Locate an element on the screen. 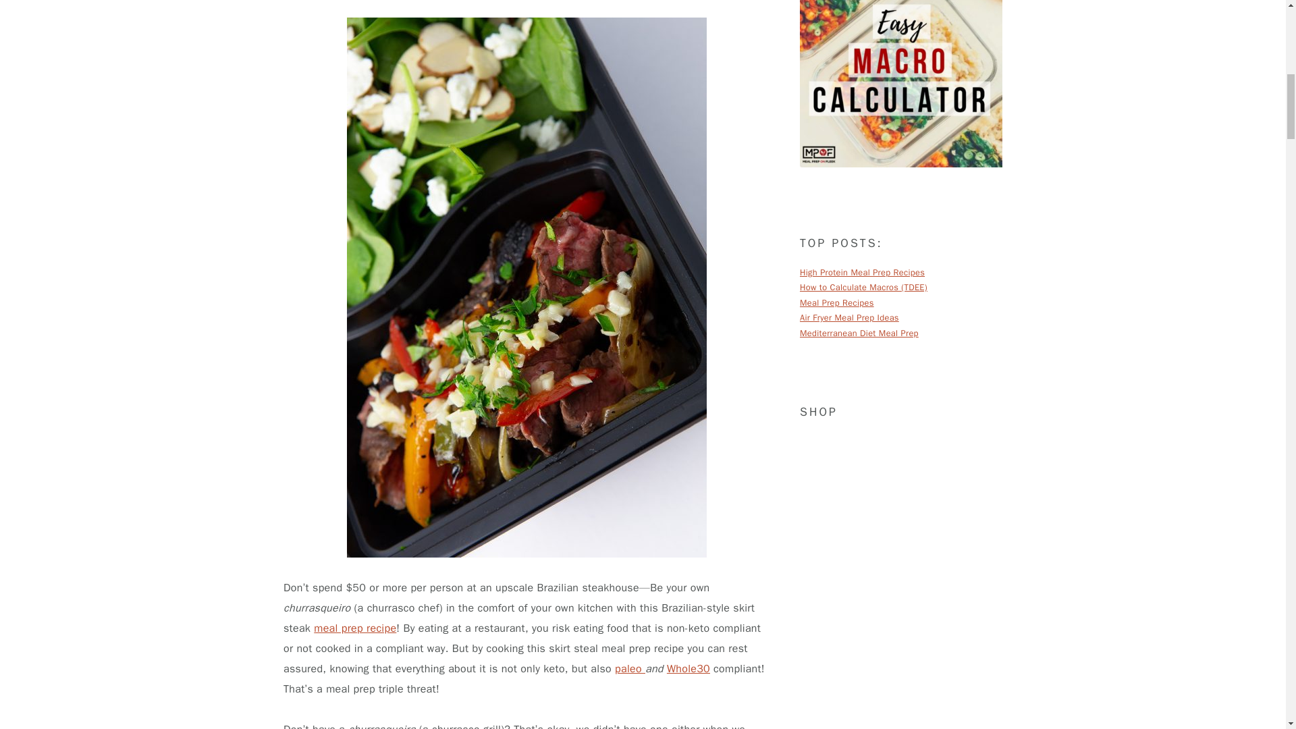 This screenshot has width=1296, height=729. meal prep recipe is located at coordinates (355, 628).